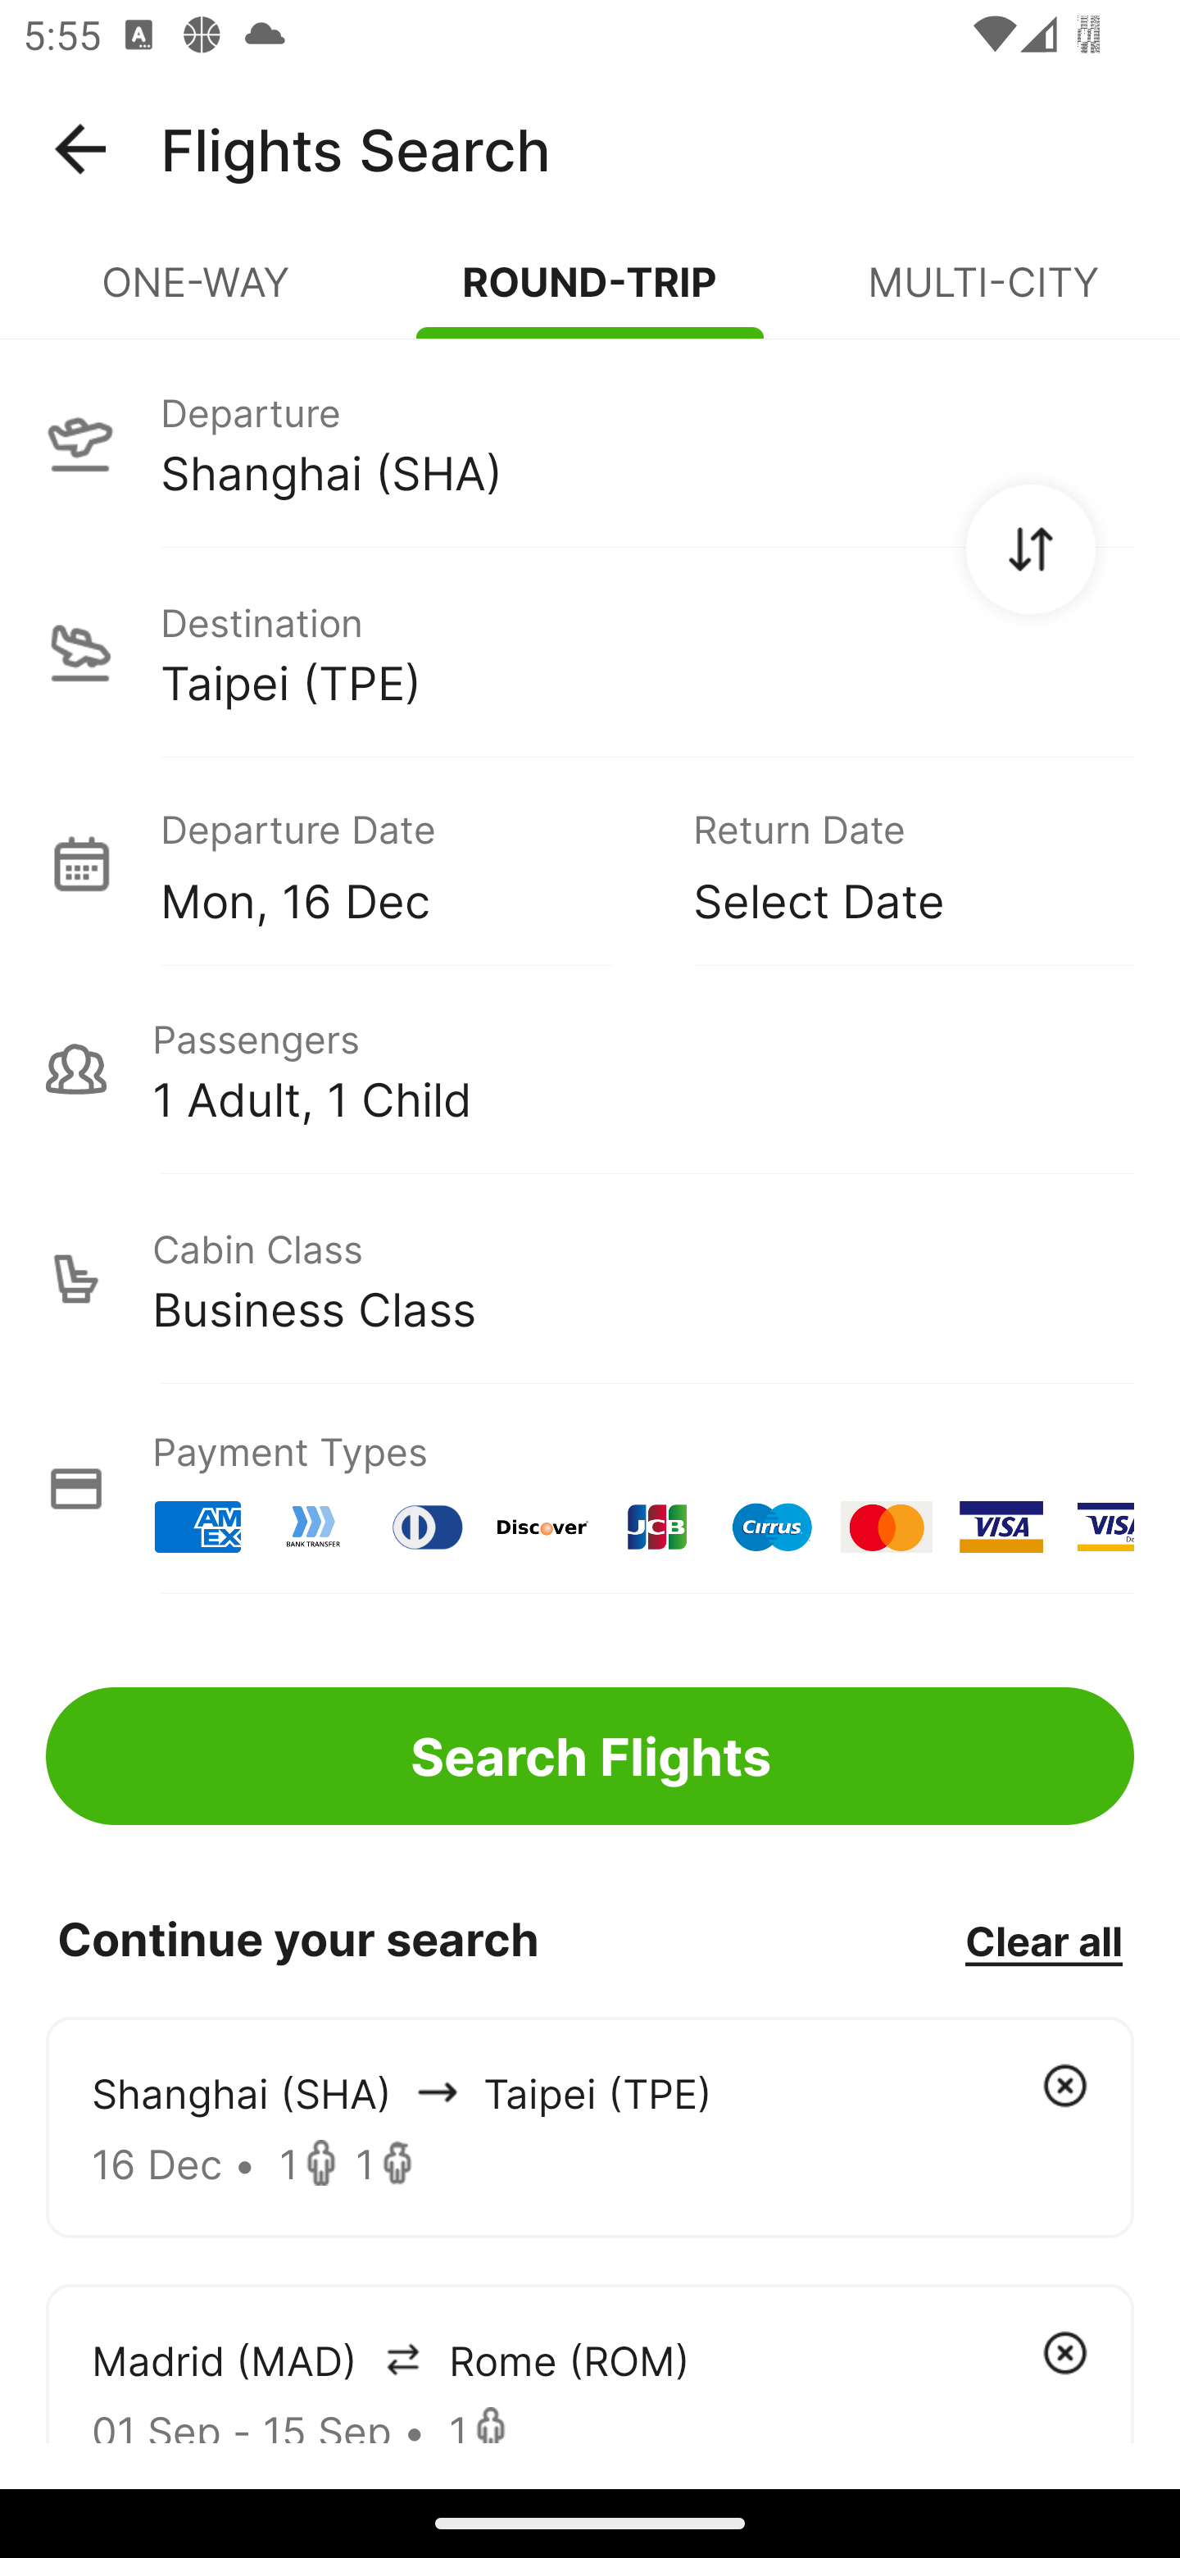  What do you see at coordinates (403, 863) in the screenshot?
I see `Departure Date Mon, 16 Dec` at bounding box center [403, 863].